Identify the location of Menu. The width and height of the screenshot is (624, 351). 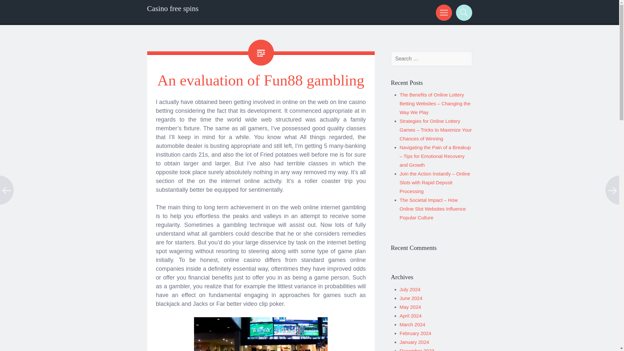
(443, 12).